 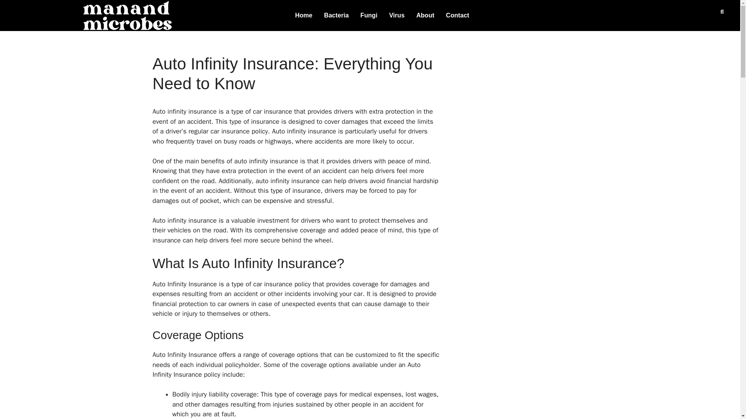 What do you see at coordinates (369, 16) in the screenshot?
I see `Fungi` at bounding box center [369, 16].